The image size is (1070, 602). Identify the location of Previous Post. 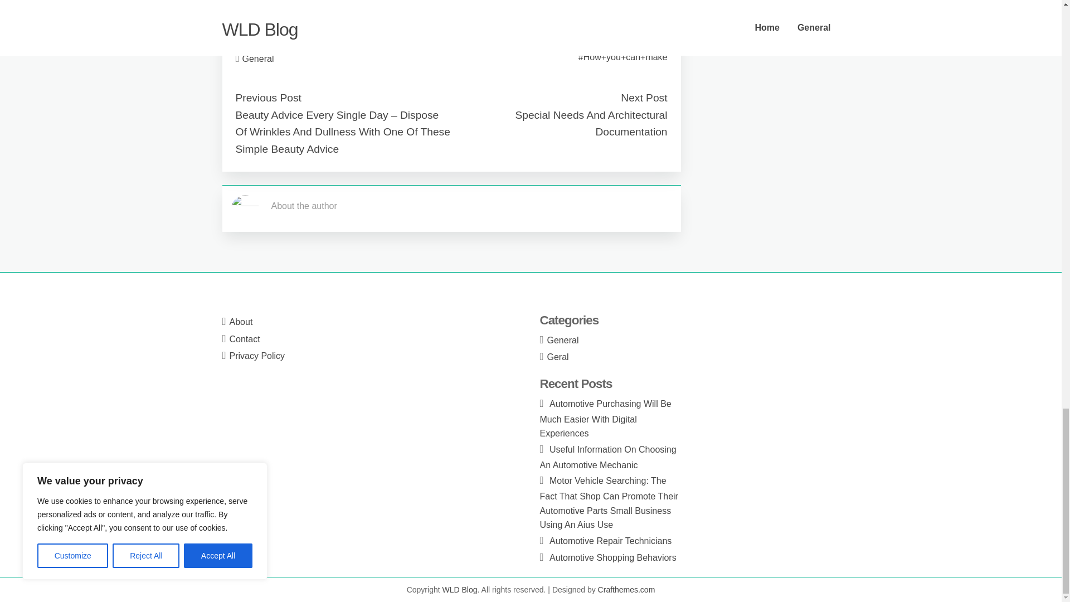
(267, 98).